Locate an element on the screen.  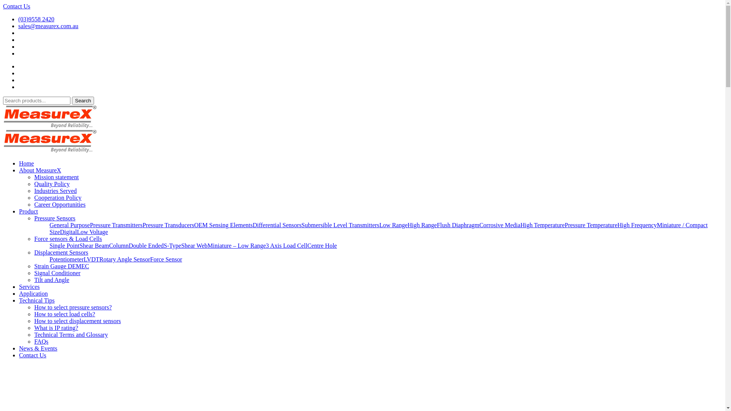
About MeasureX is located at coordinates (40, 170).